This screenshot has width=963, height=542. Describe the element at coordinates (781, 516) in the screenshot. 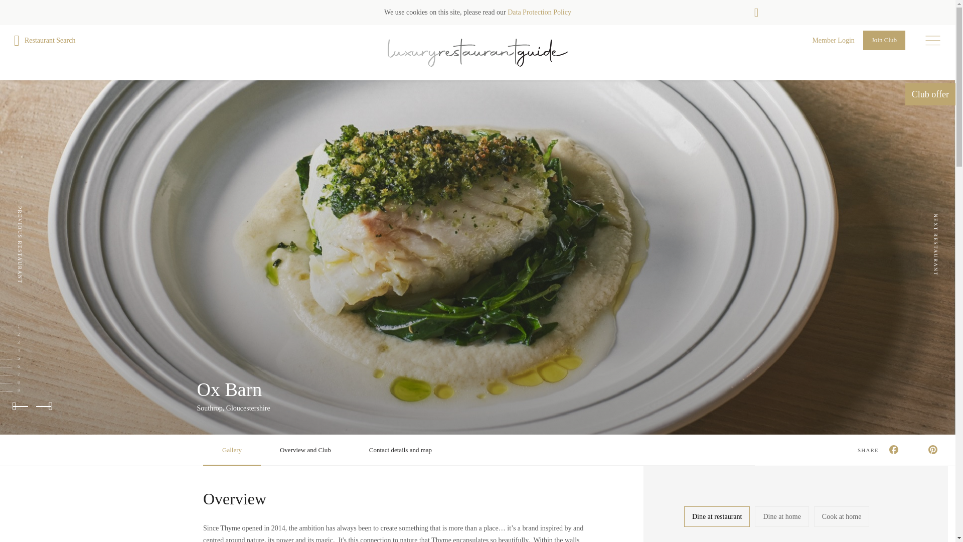

I see `Dine at home` at that location.